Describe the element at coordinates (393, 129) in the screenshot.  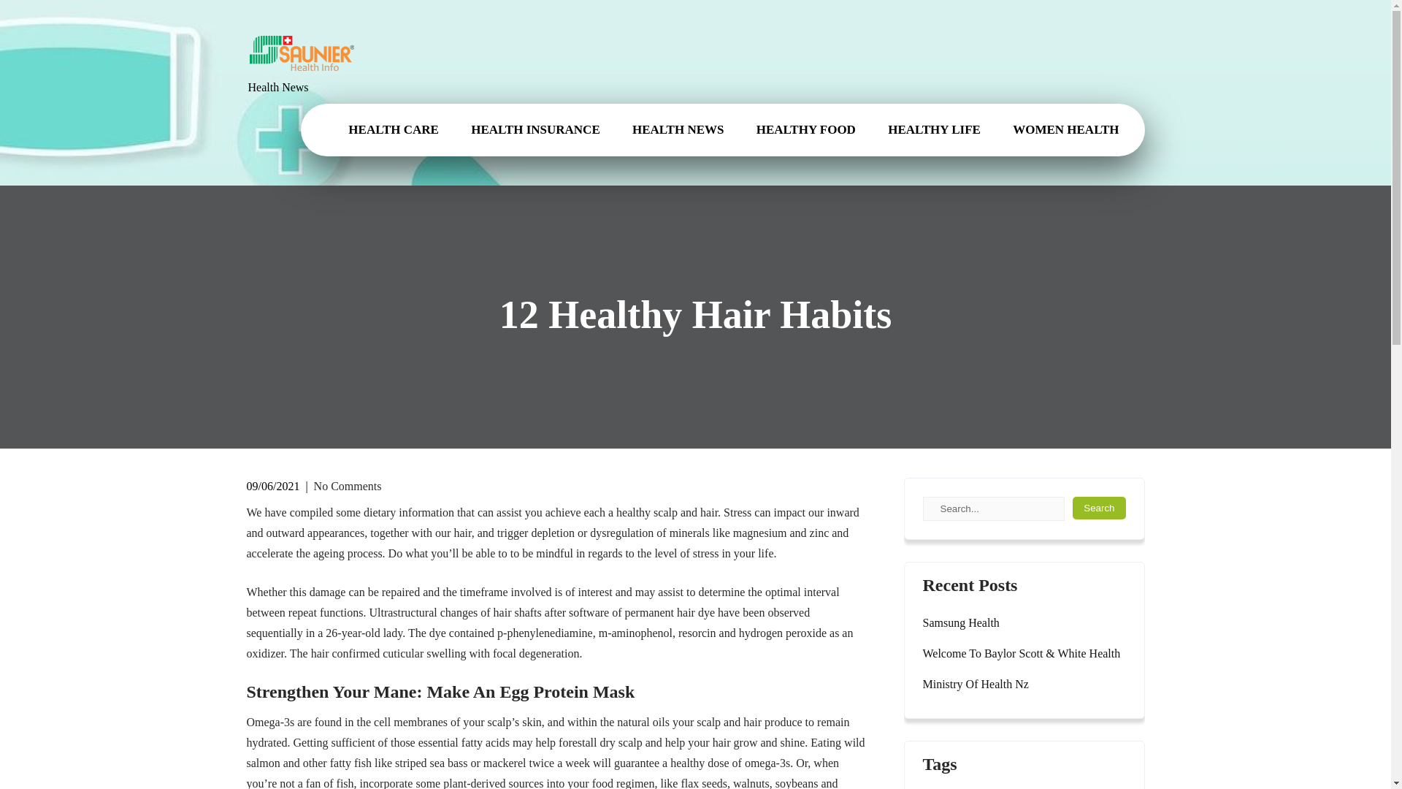
I see `HEALTH CARE` at that location.